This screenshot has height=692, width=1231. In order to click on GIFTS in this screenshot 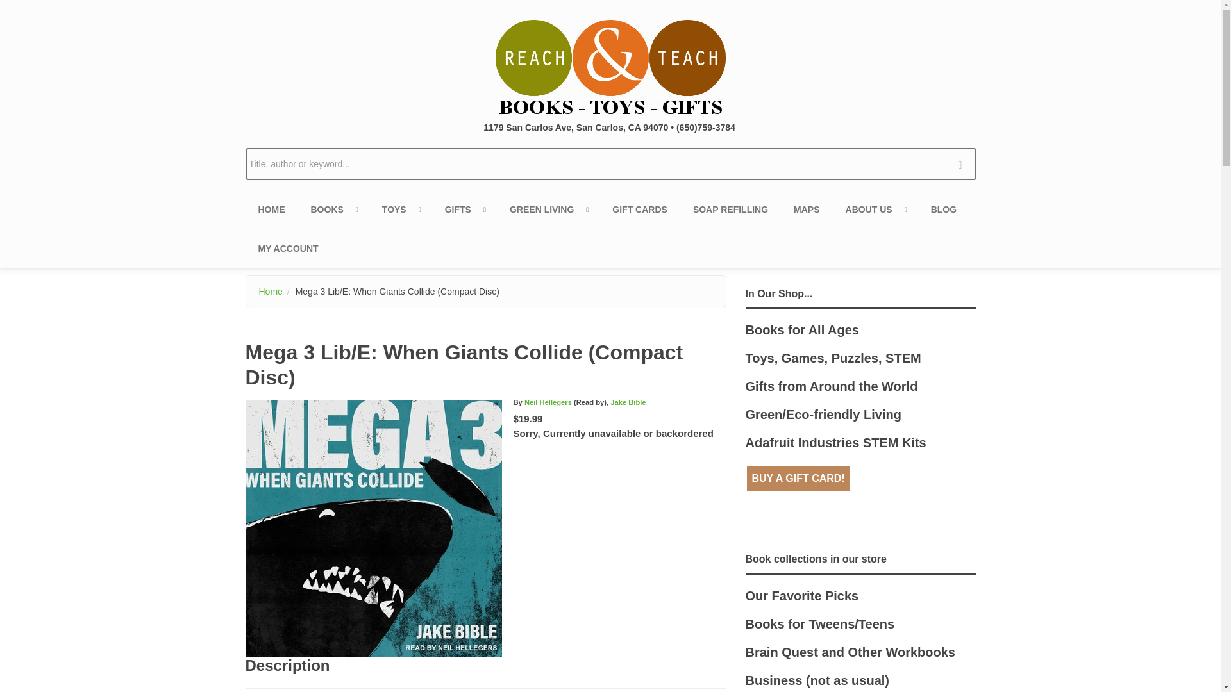, I will do `click(464, 210)`.